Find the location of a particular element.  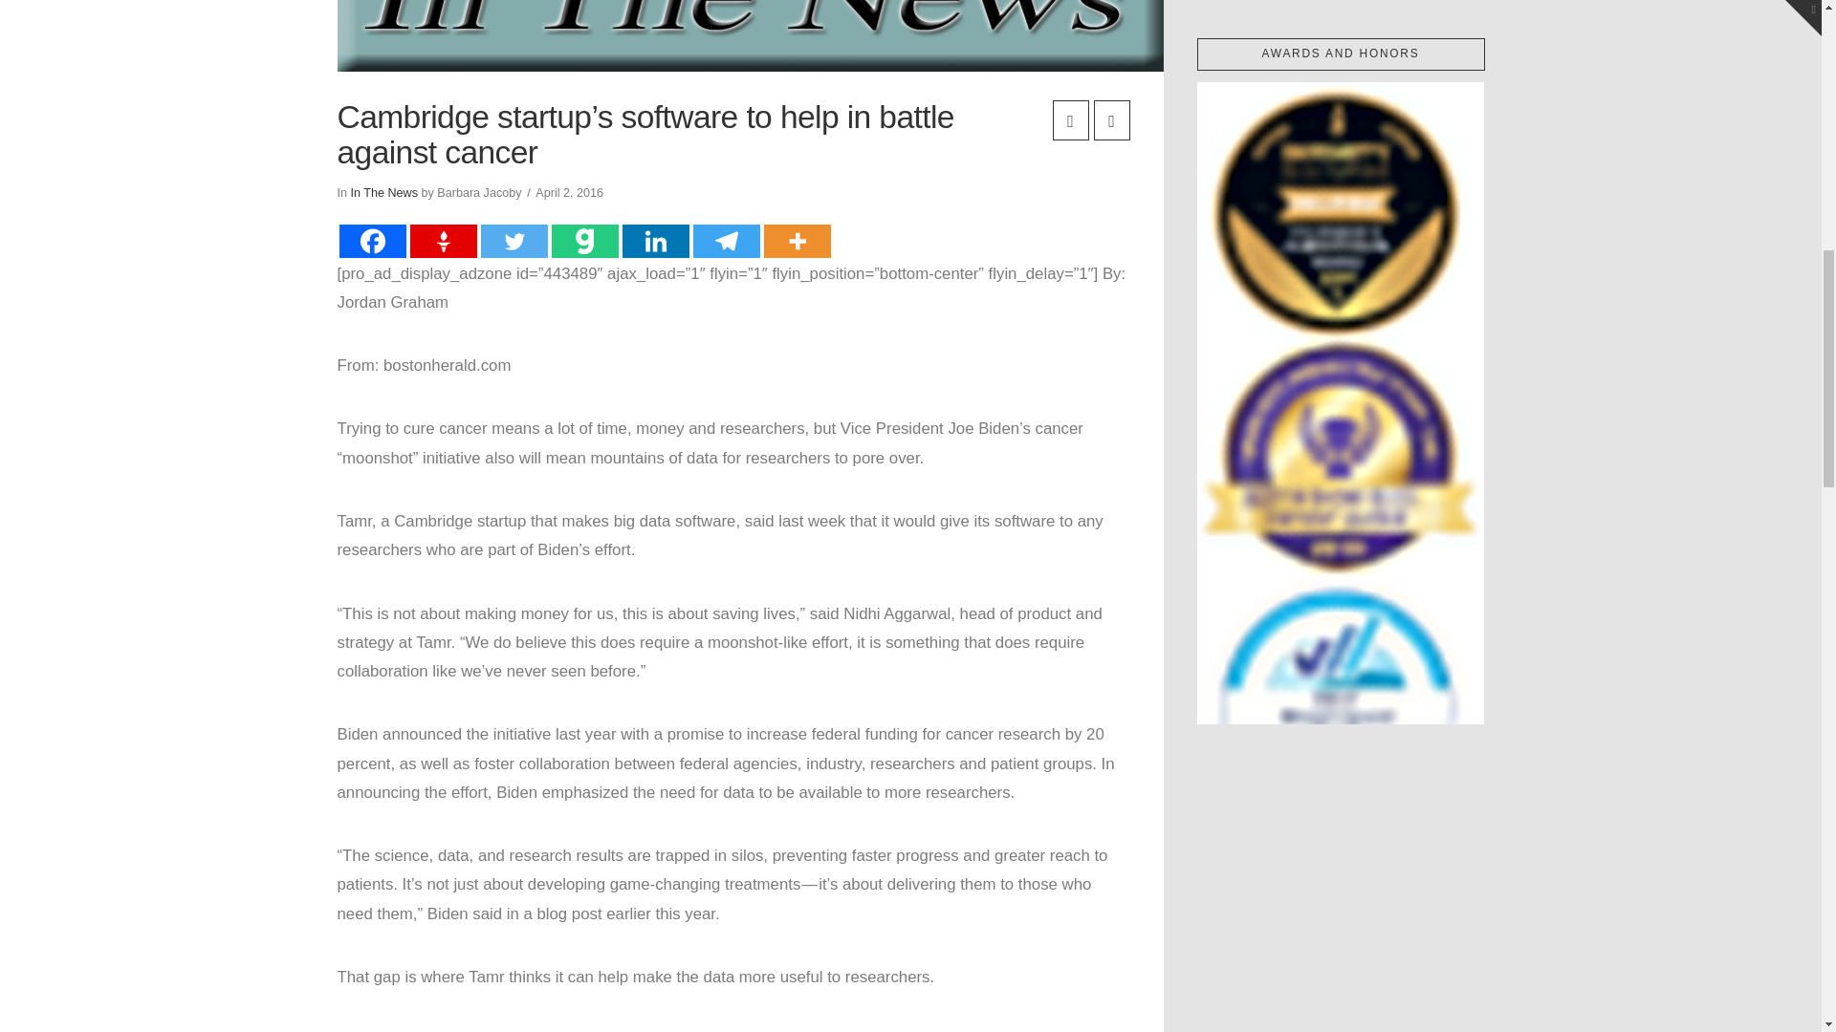

Linkedin is located at coordinates (655, 241).